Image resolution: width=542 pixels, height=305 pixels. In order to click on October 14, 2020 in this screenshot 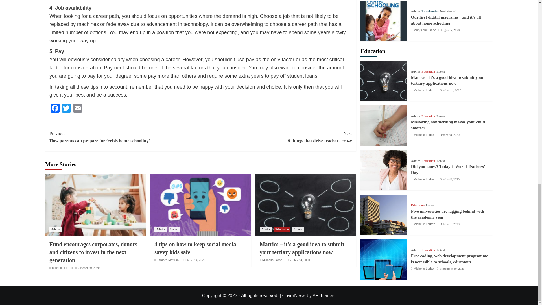, I will do `click(194, 260)`.